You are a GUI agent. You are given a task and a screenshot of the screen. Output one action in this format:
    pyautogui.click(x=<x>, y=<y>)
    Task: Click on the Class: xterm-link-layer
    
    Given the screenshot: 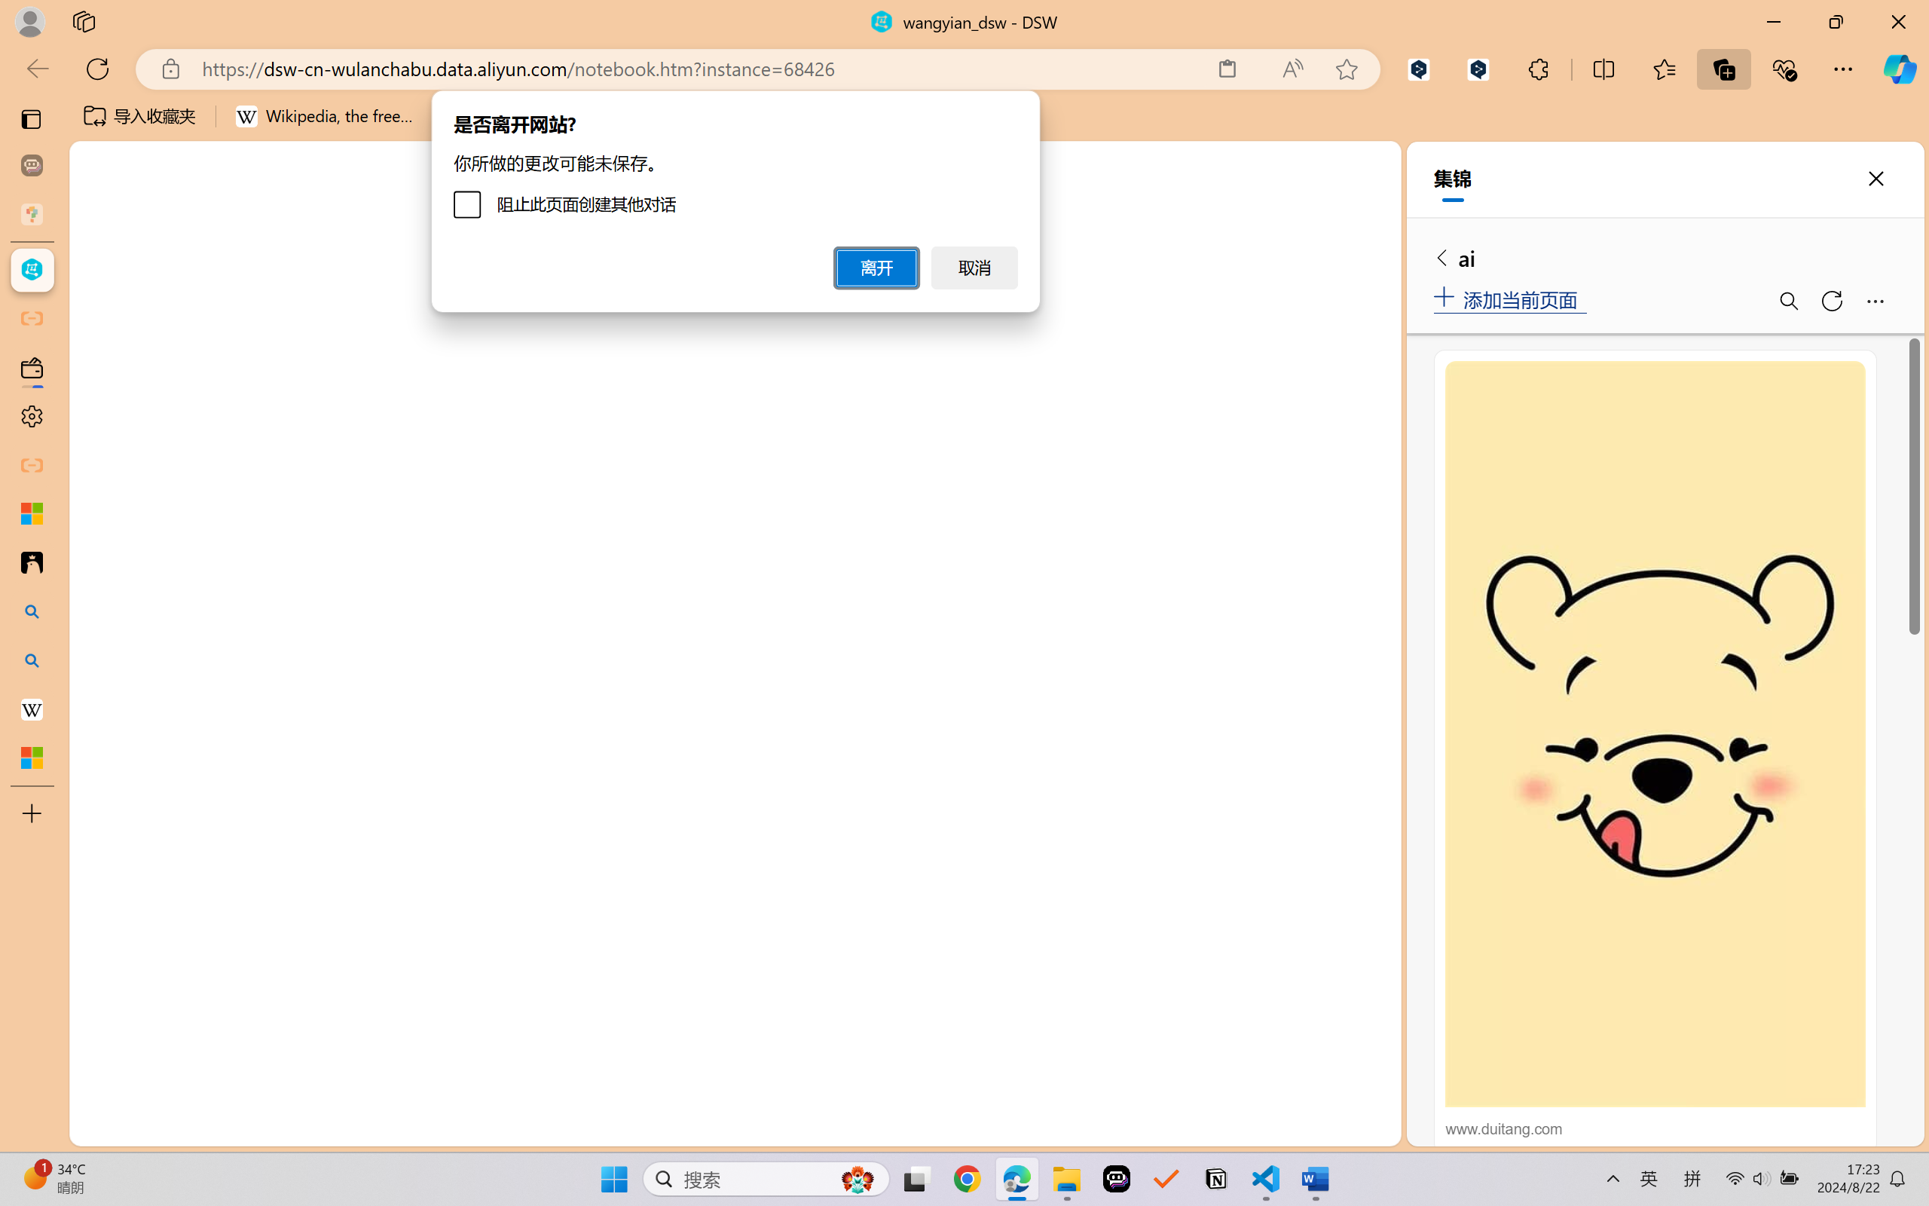 What is the action you would take?
    pyautogui.click(x=799, y=969)
    